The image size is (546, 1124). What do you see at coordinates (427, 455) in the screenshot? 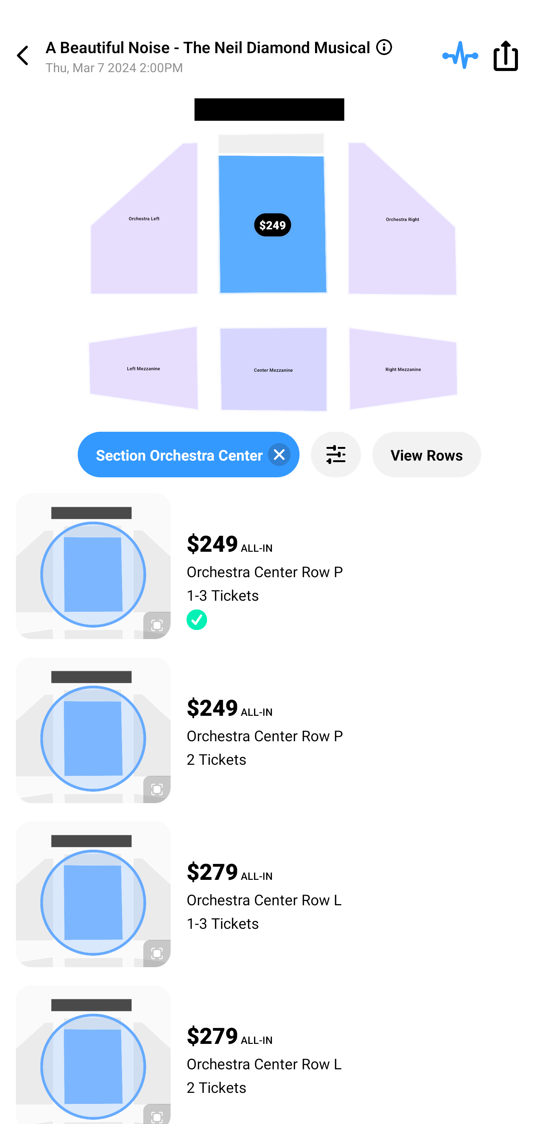
I see `View Rows` at bounding box center [427, 455].